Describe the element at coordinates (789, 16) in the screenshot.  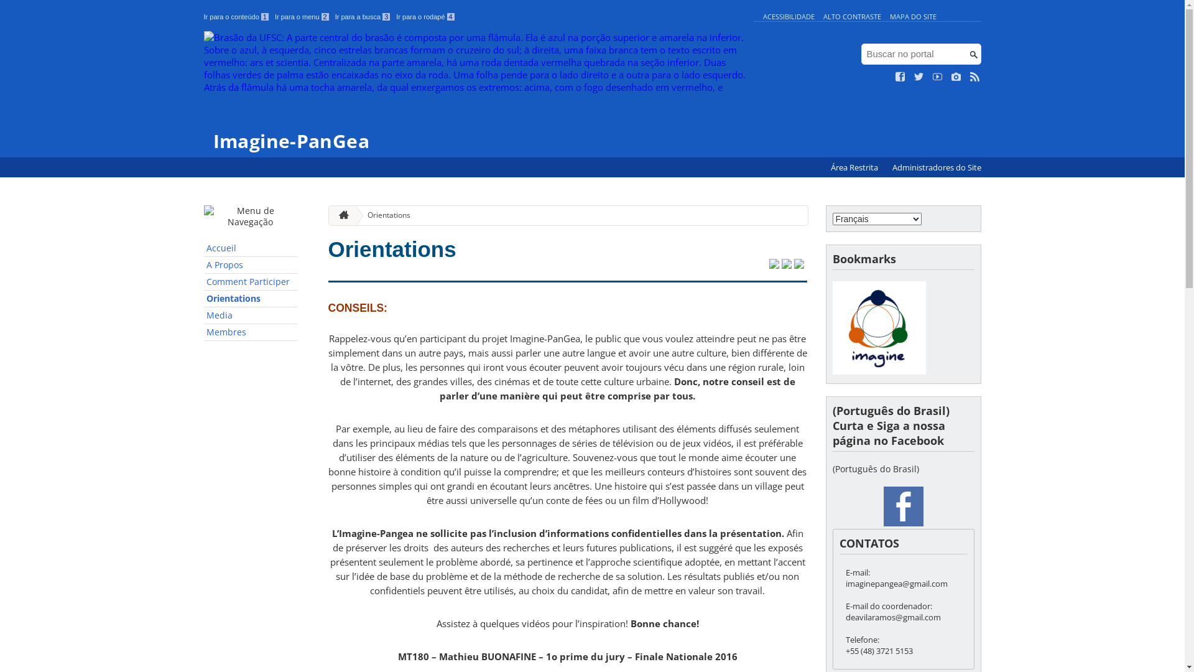
I see `ACESSIBILIDADE` at that location.